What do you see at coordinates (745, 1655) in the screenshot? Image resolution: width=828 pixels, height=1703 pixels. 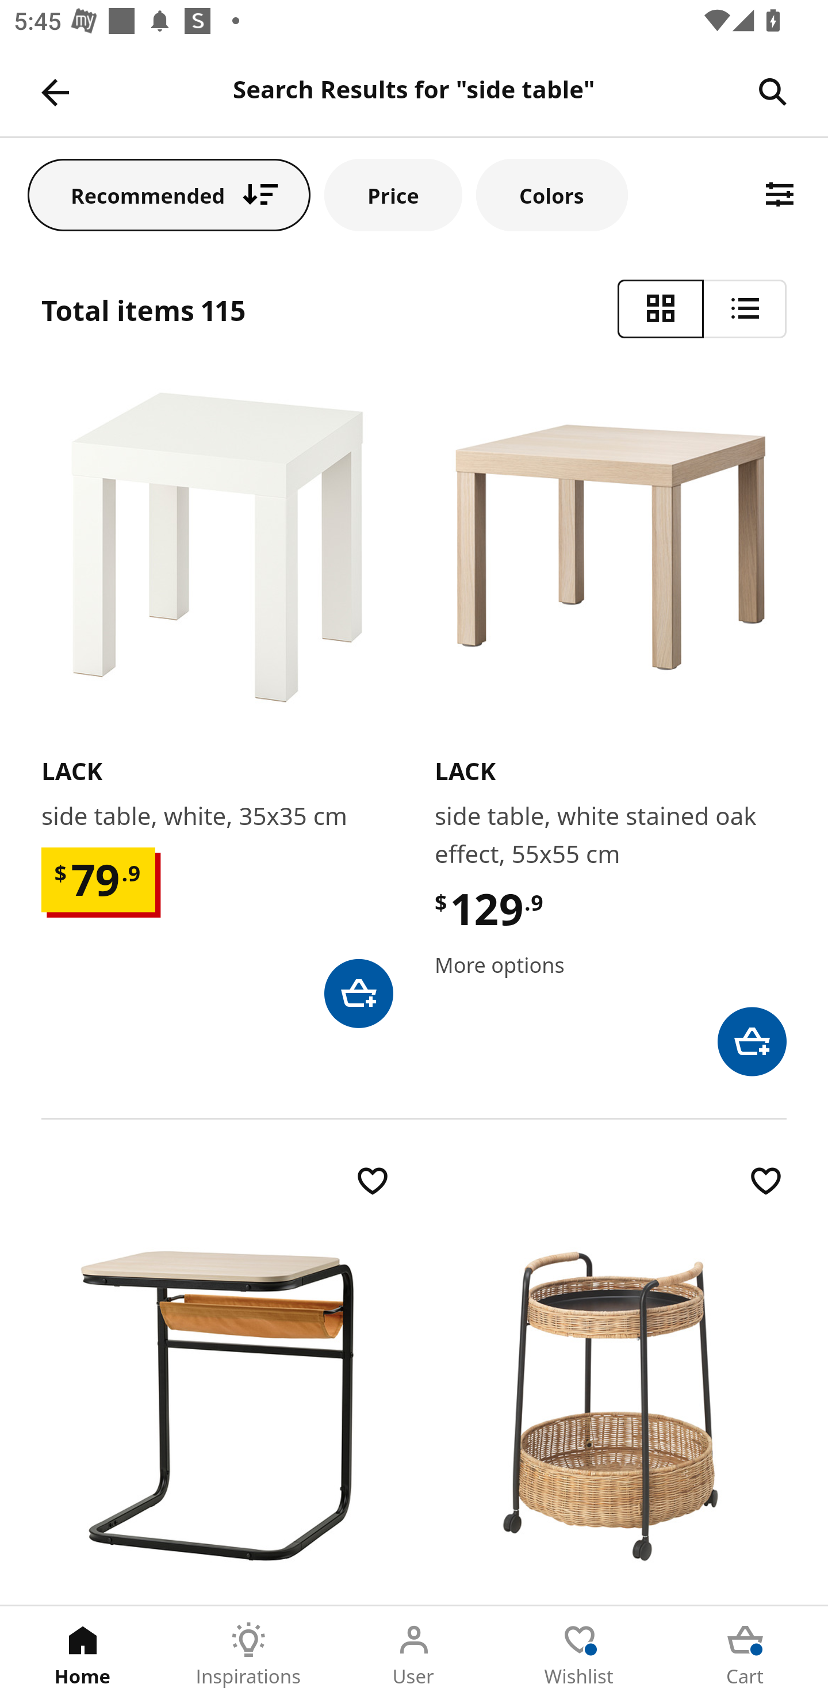 I see `Cart
Tab 5 of 5` at bounding box center [745, 1655].